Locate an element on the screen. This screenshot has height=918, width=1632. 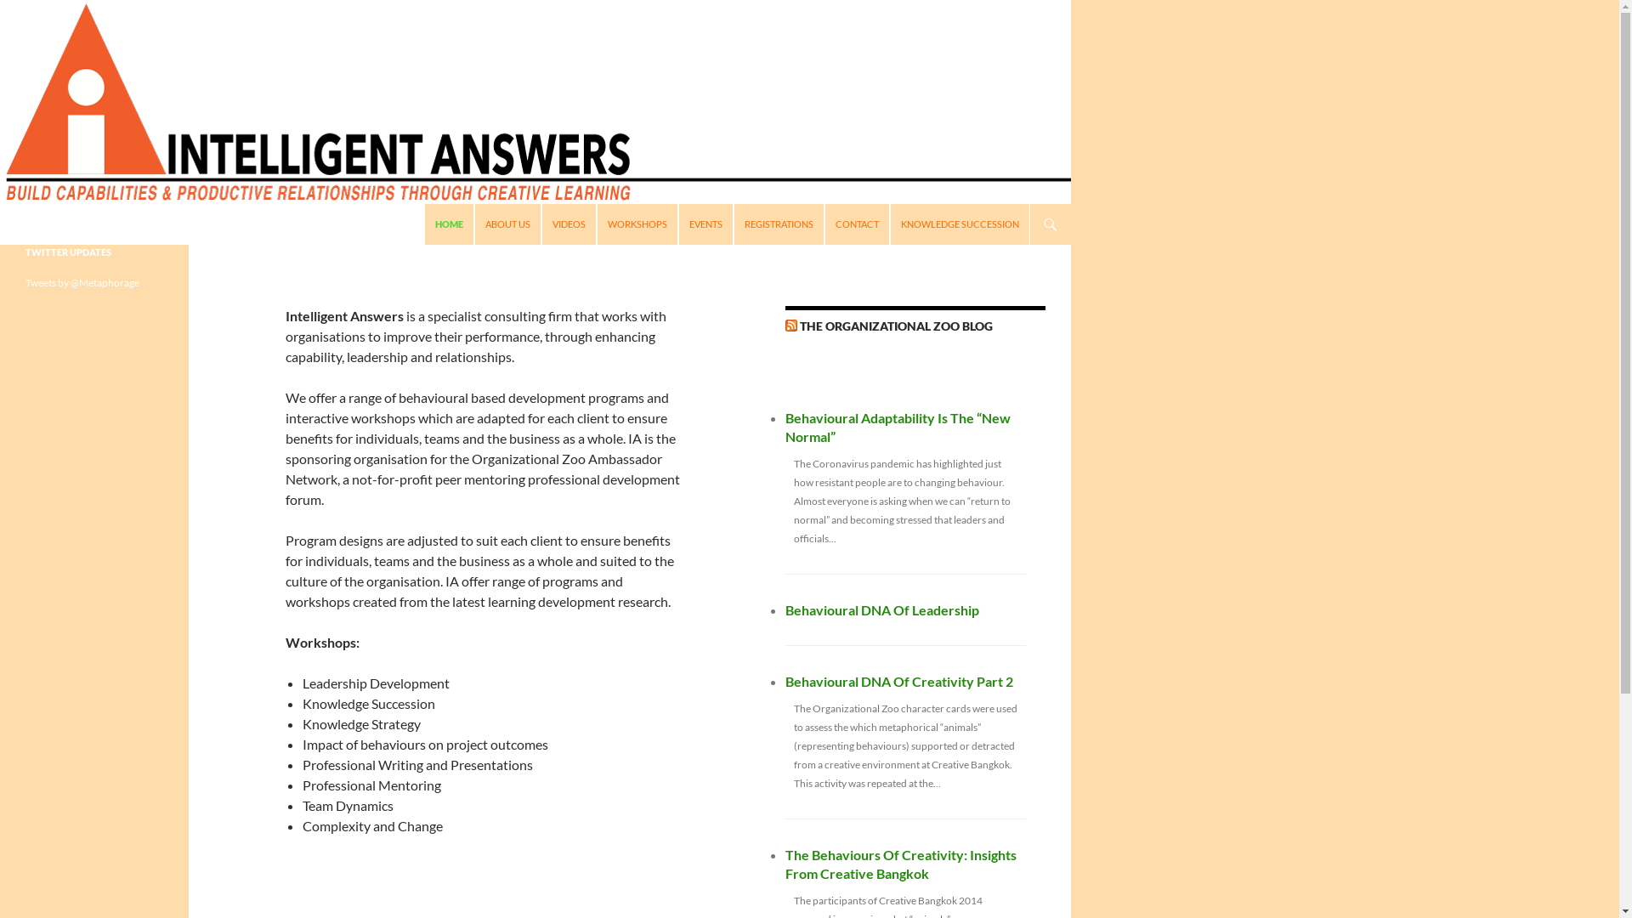
WORKSHOPS is located at coordinates (637, 224).